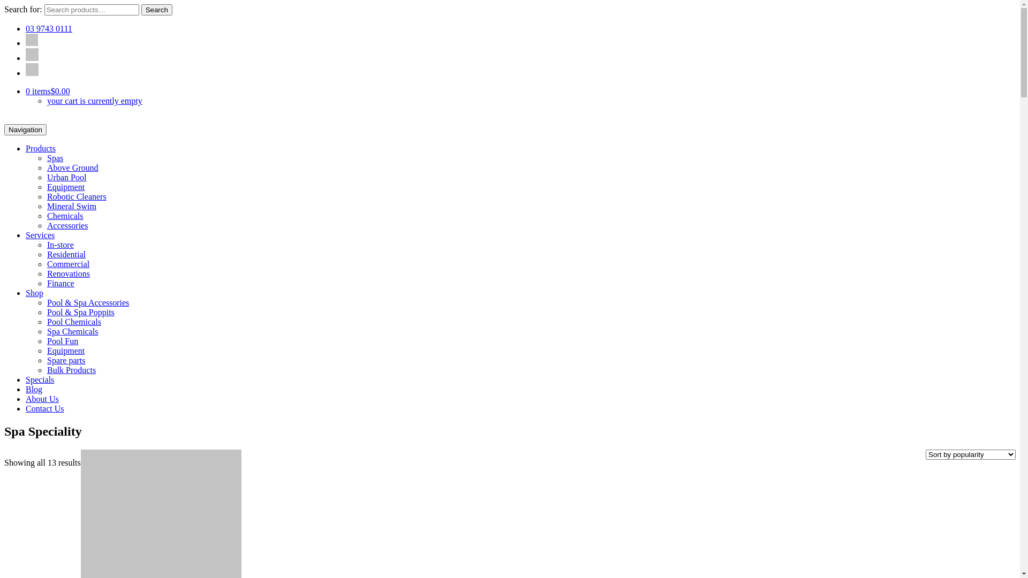 This screenshot has height=578, width=1028. What do you see at coordinates (34, 293) in the screenshot?
I see `Shop` at bounding box center [34, 293].